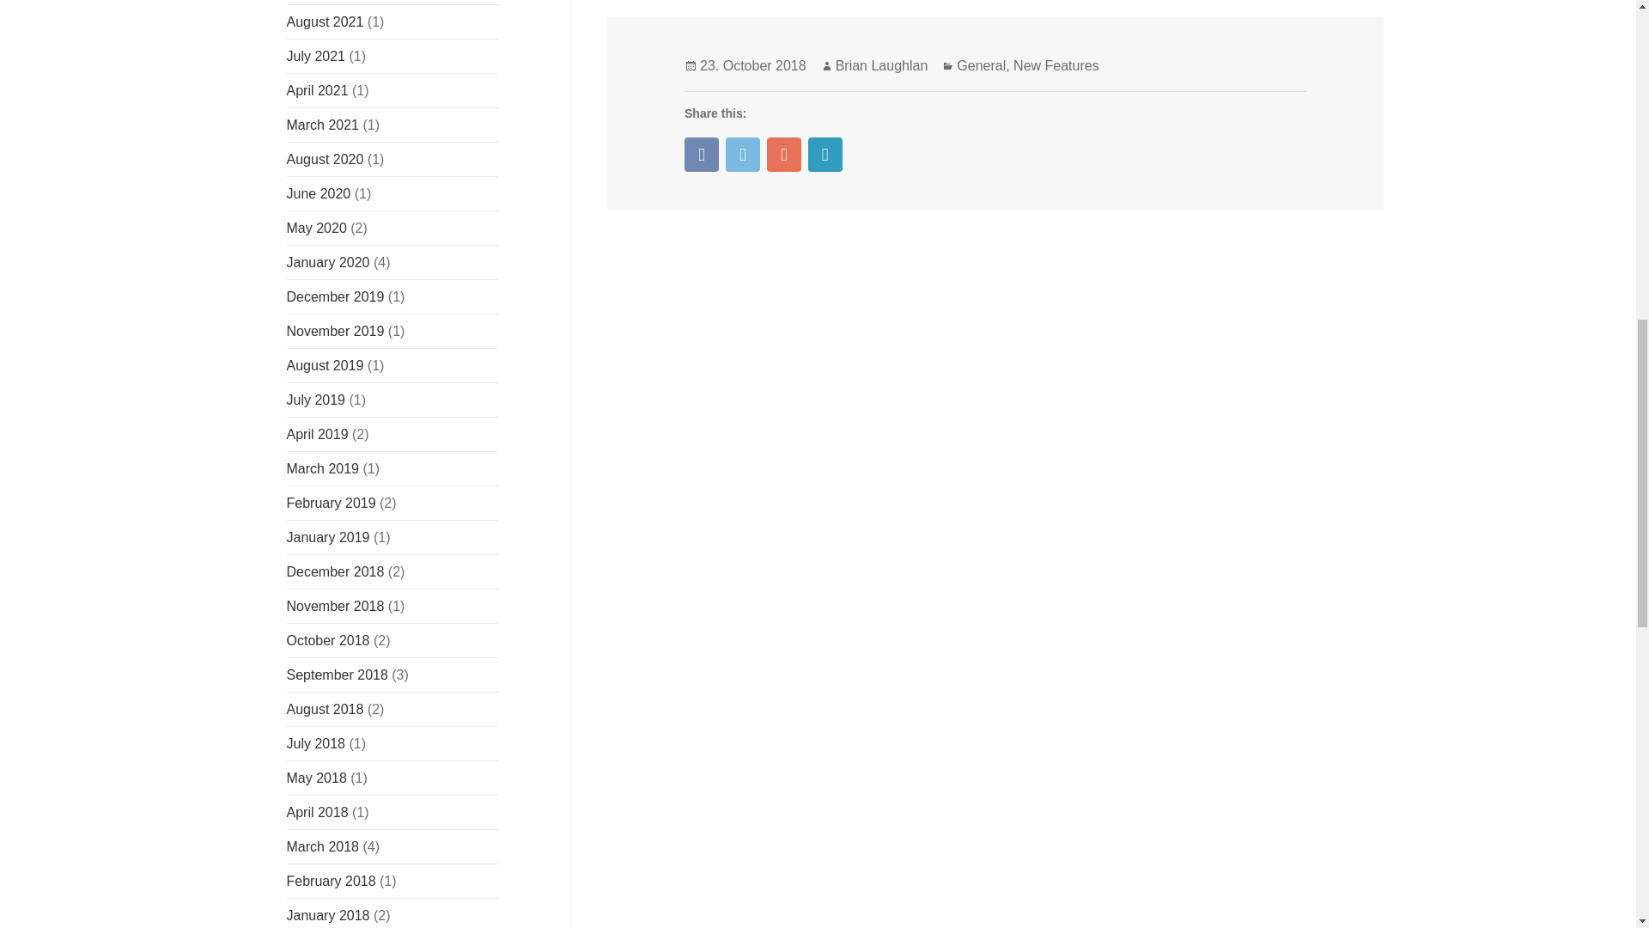 The height and width of the screenshot is (928, 1649). I want to click on July 2018, so click(316, 743).